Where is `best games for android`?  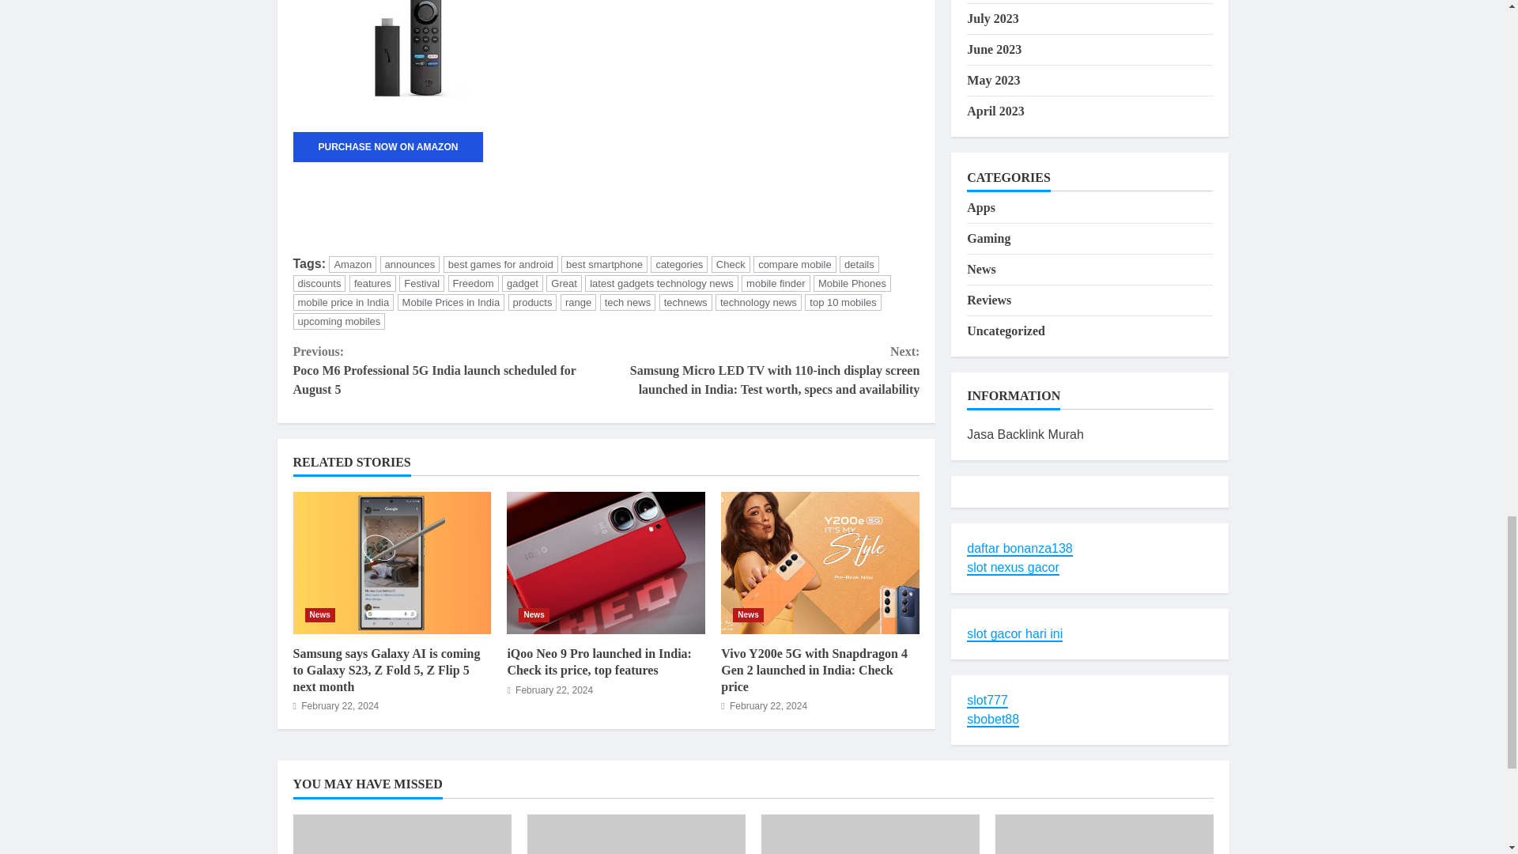
best games for android is located at coordinates (500, 264).